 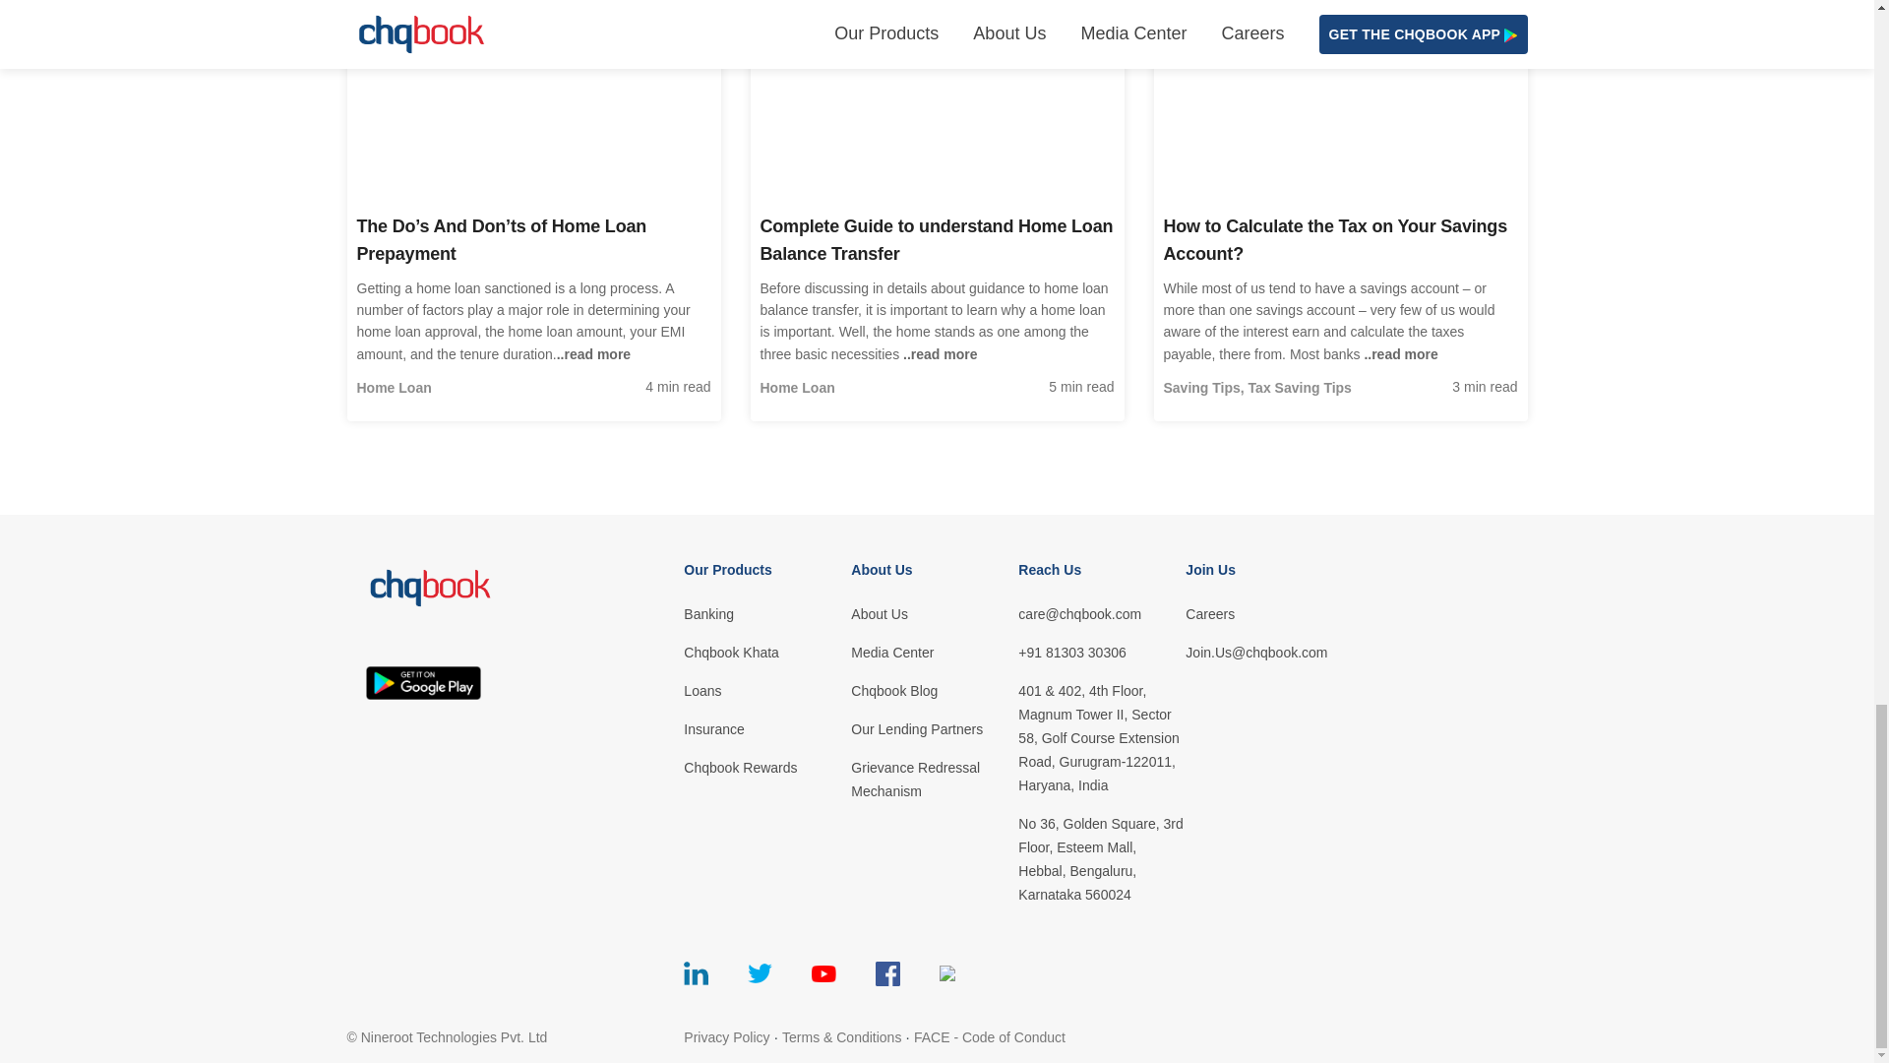 I want to click on Insurance, so click(x=767, y=728).